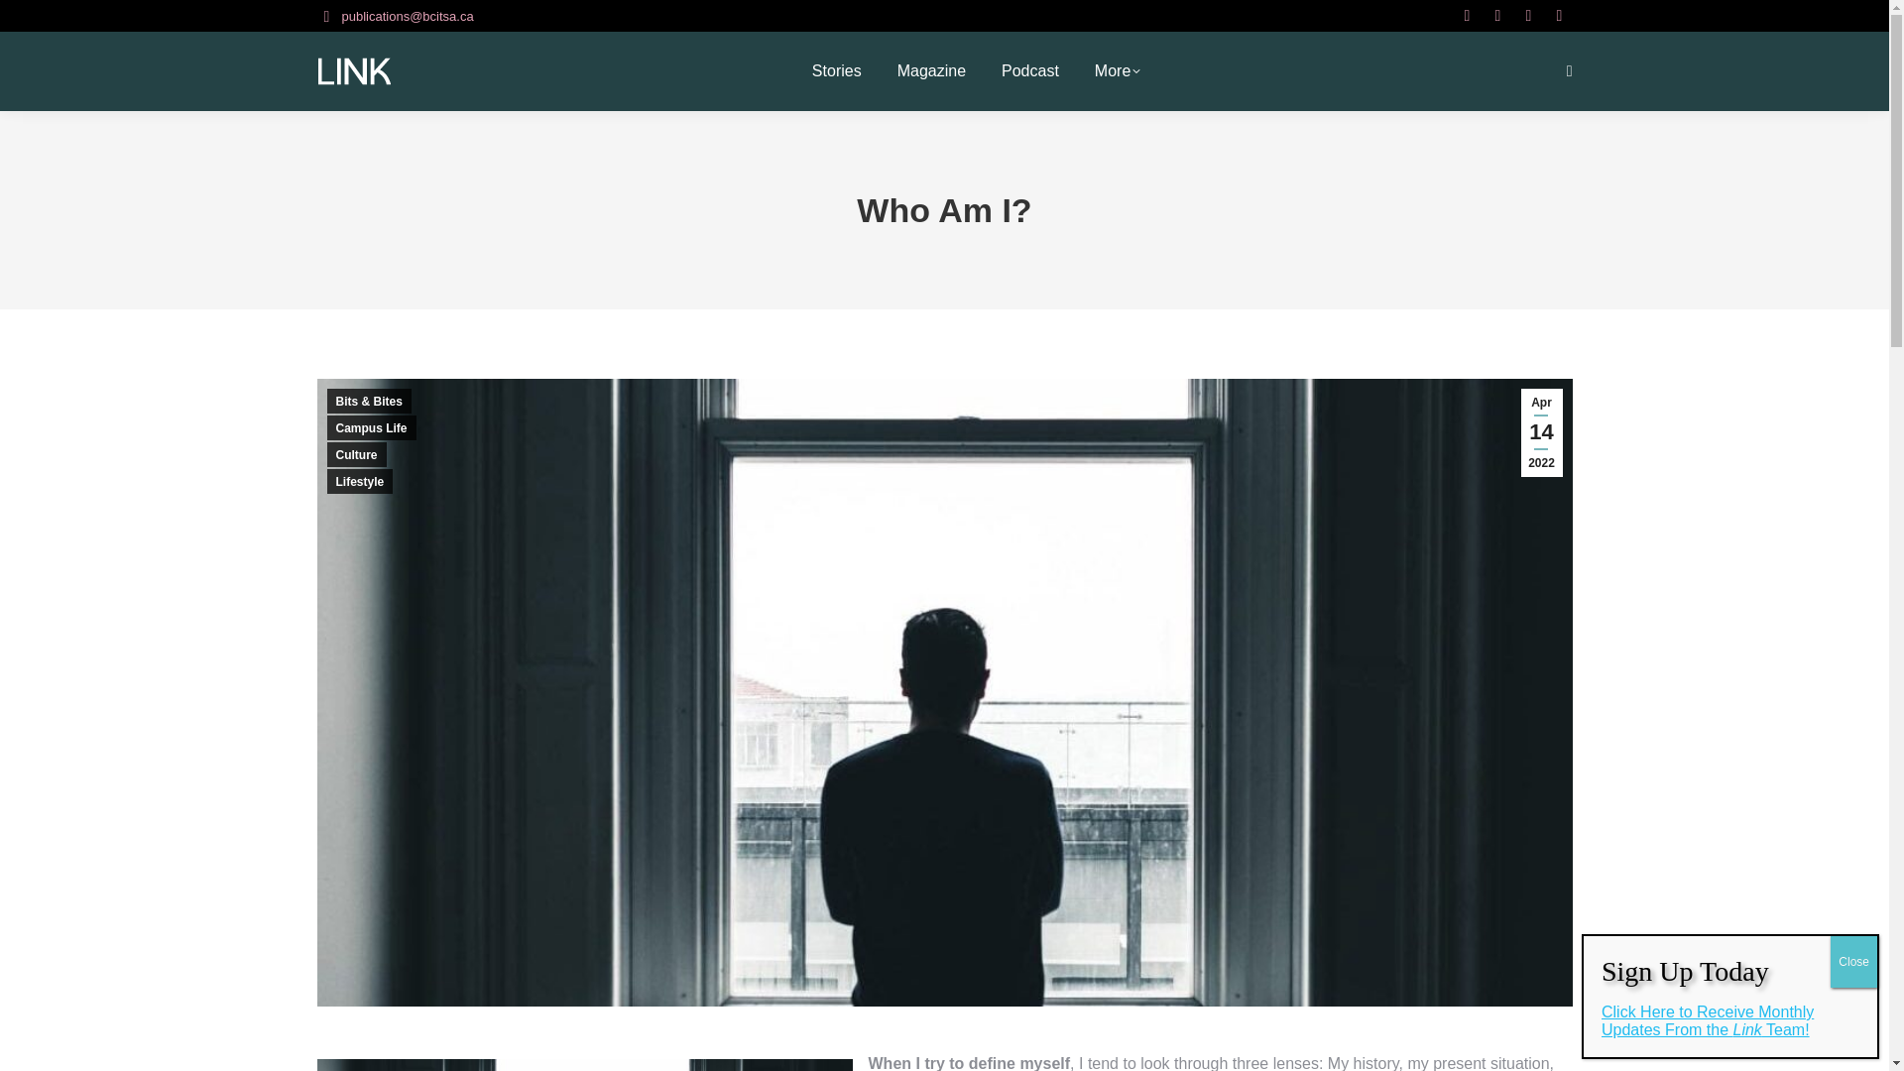 This screenshot has width=1904, height=1071. What do you see at coordinates (1117, 70) in the screenshot?
I see `More` at bounding box center [1117, 70].